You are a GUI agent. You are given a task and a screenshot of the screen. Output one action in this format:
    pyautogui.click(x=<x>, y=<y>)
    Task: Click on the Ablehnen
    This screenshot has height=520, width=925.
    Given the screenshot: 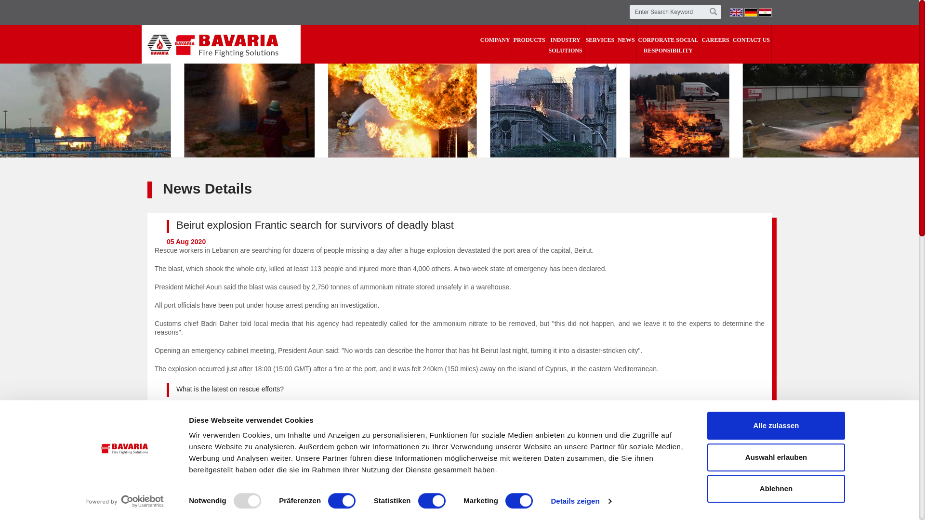 What is the action you would take?
    pyautogui.click(x=776, y=489)
    